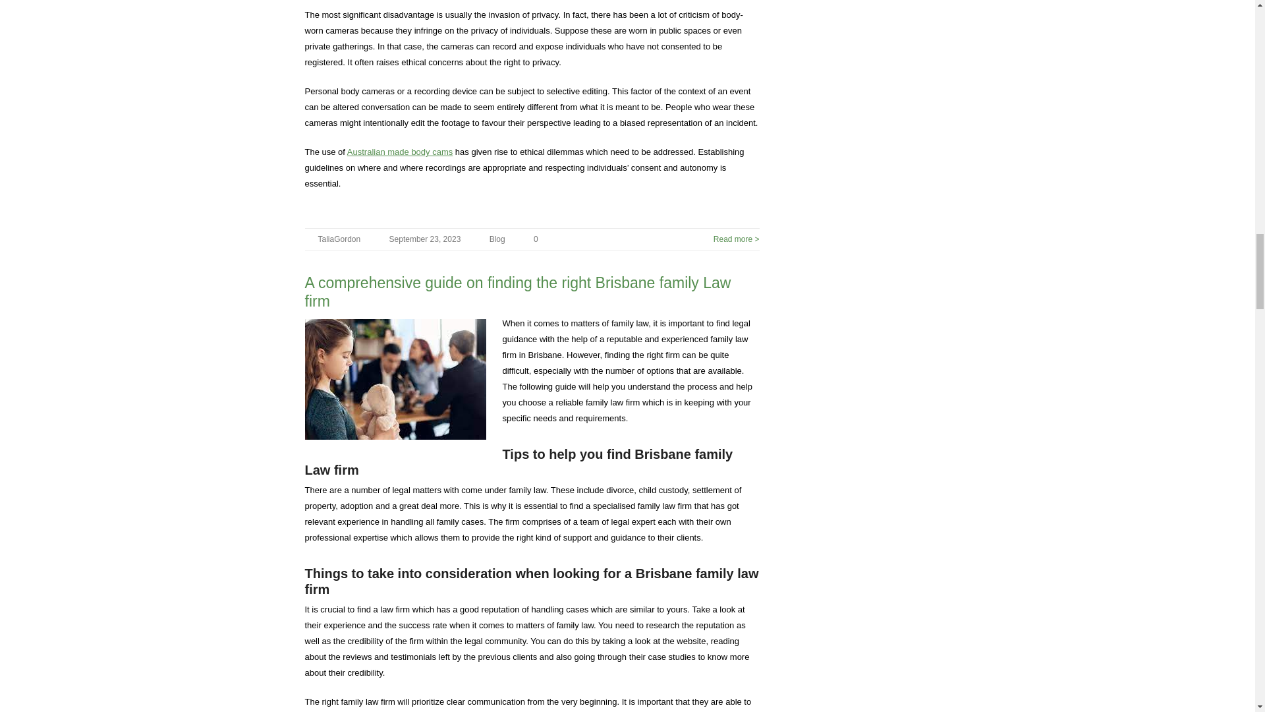 This screenshot has height=712, width=1265. I want to click on Australian made body cams, so click(399, 152).